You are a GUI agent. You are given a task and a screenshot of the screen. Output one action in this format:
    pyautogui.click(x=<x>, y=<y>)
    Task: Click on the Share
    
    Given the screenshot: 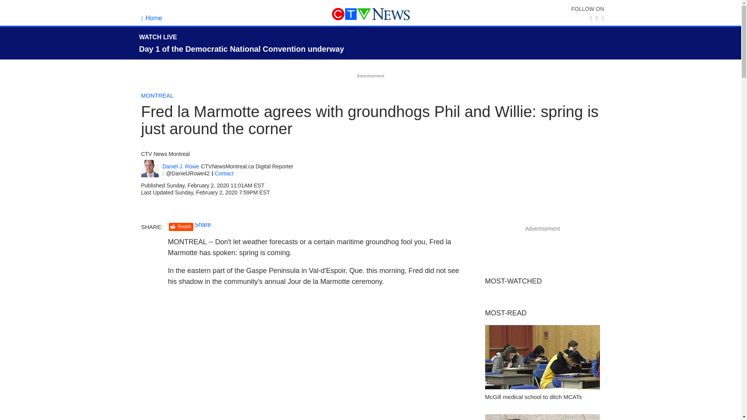 What is the action you would take?
    pyautogui.click(x=203, y=225)
    